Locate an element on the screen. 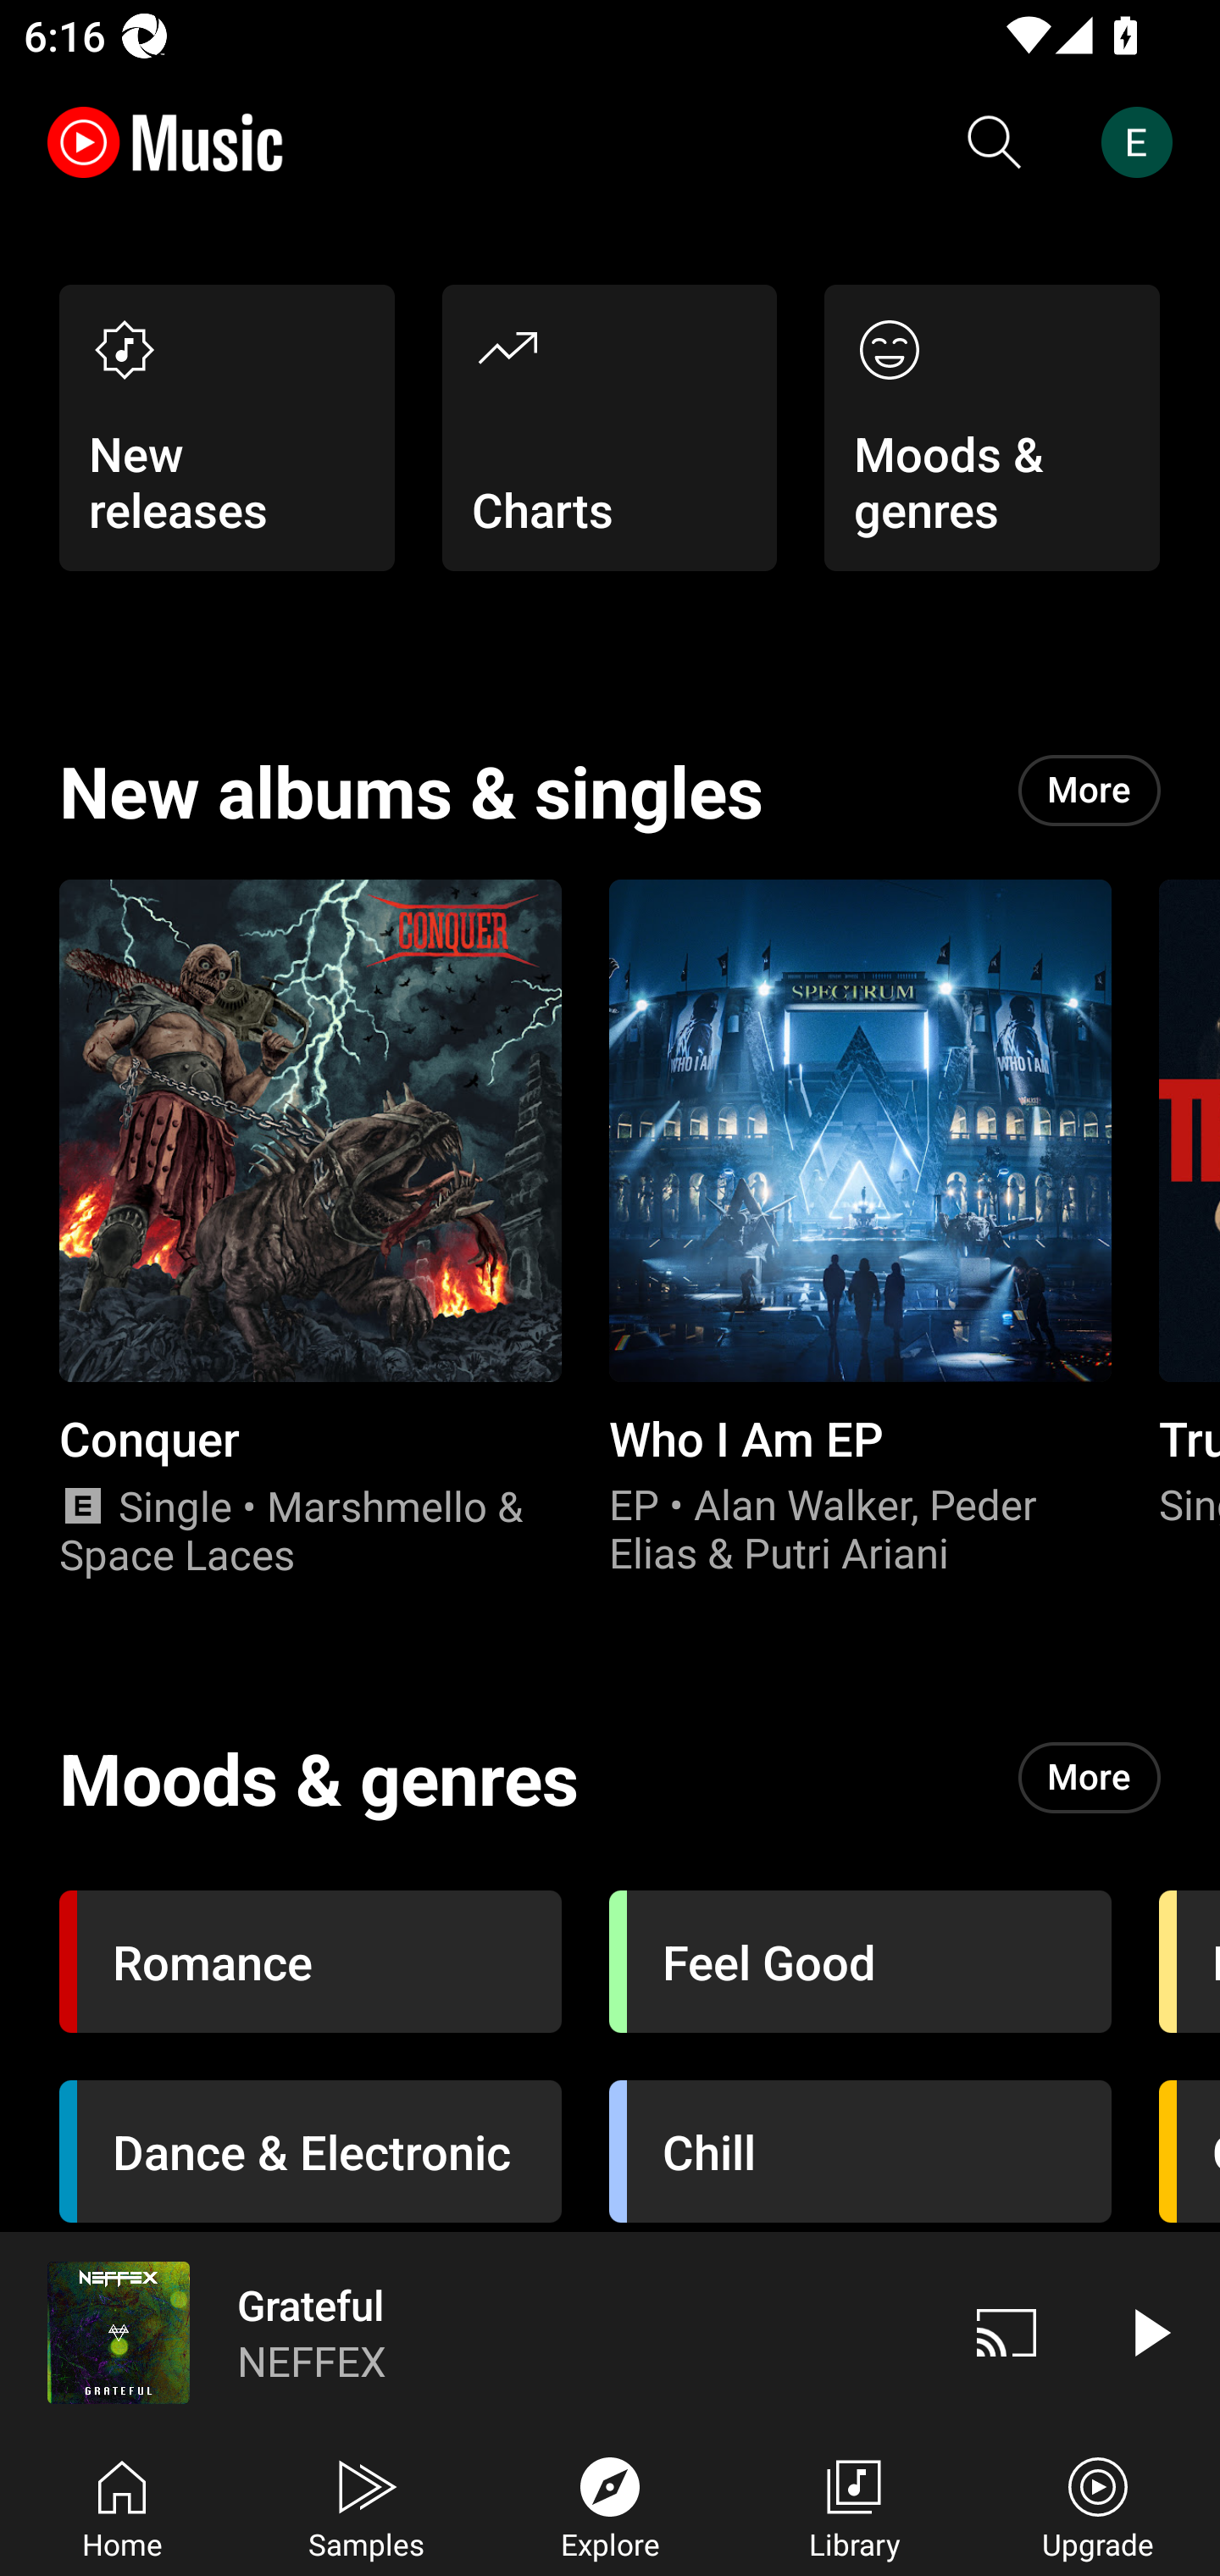  Samples is located at coordinates (366, 2505).